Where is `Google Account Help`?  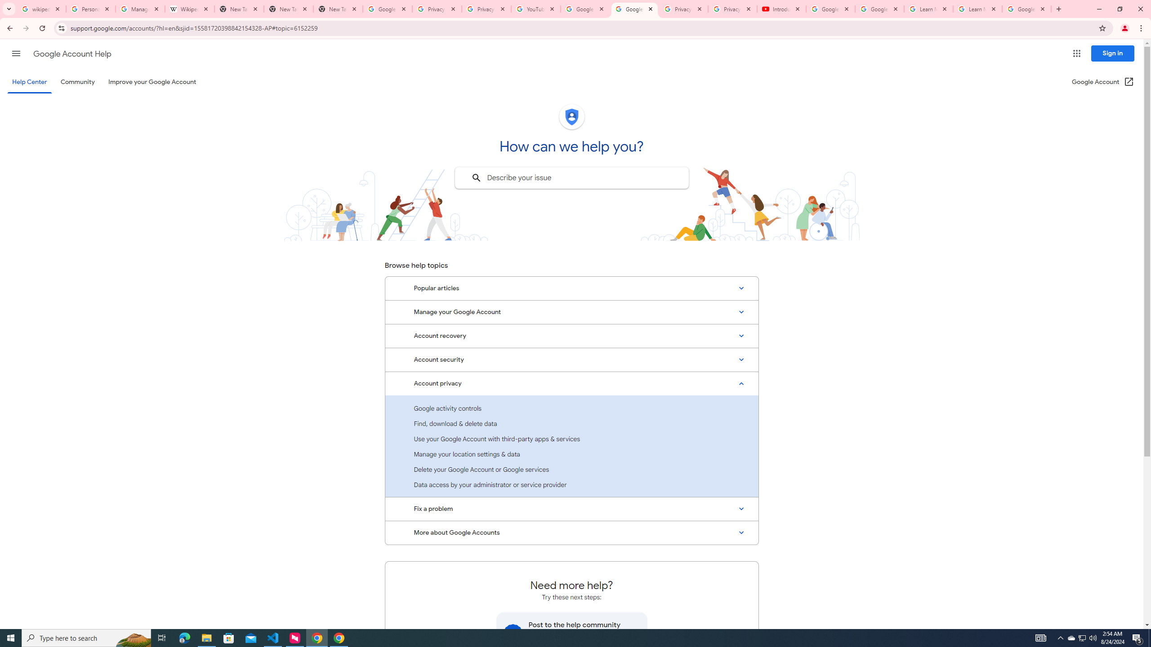 Google Account Help is located at coordinates (586, 9).